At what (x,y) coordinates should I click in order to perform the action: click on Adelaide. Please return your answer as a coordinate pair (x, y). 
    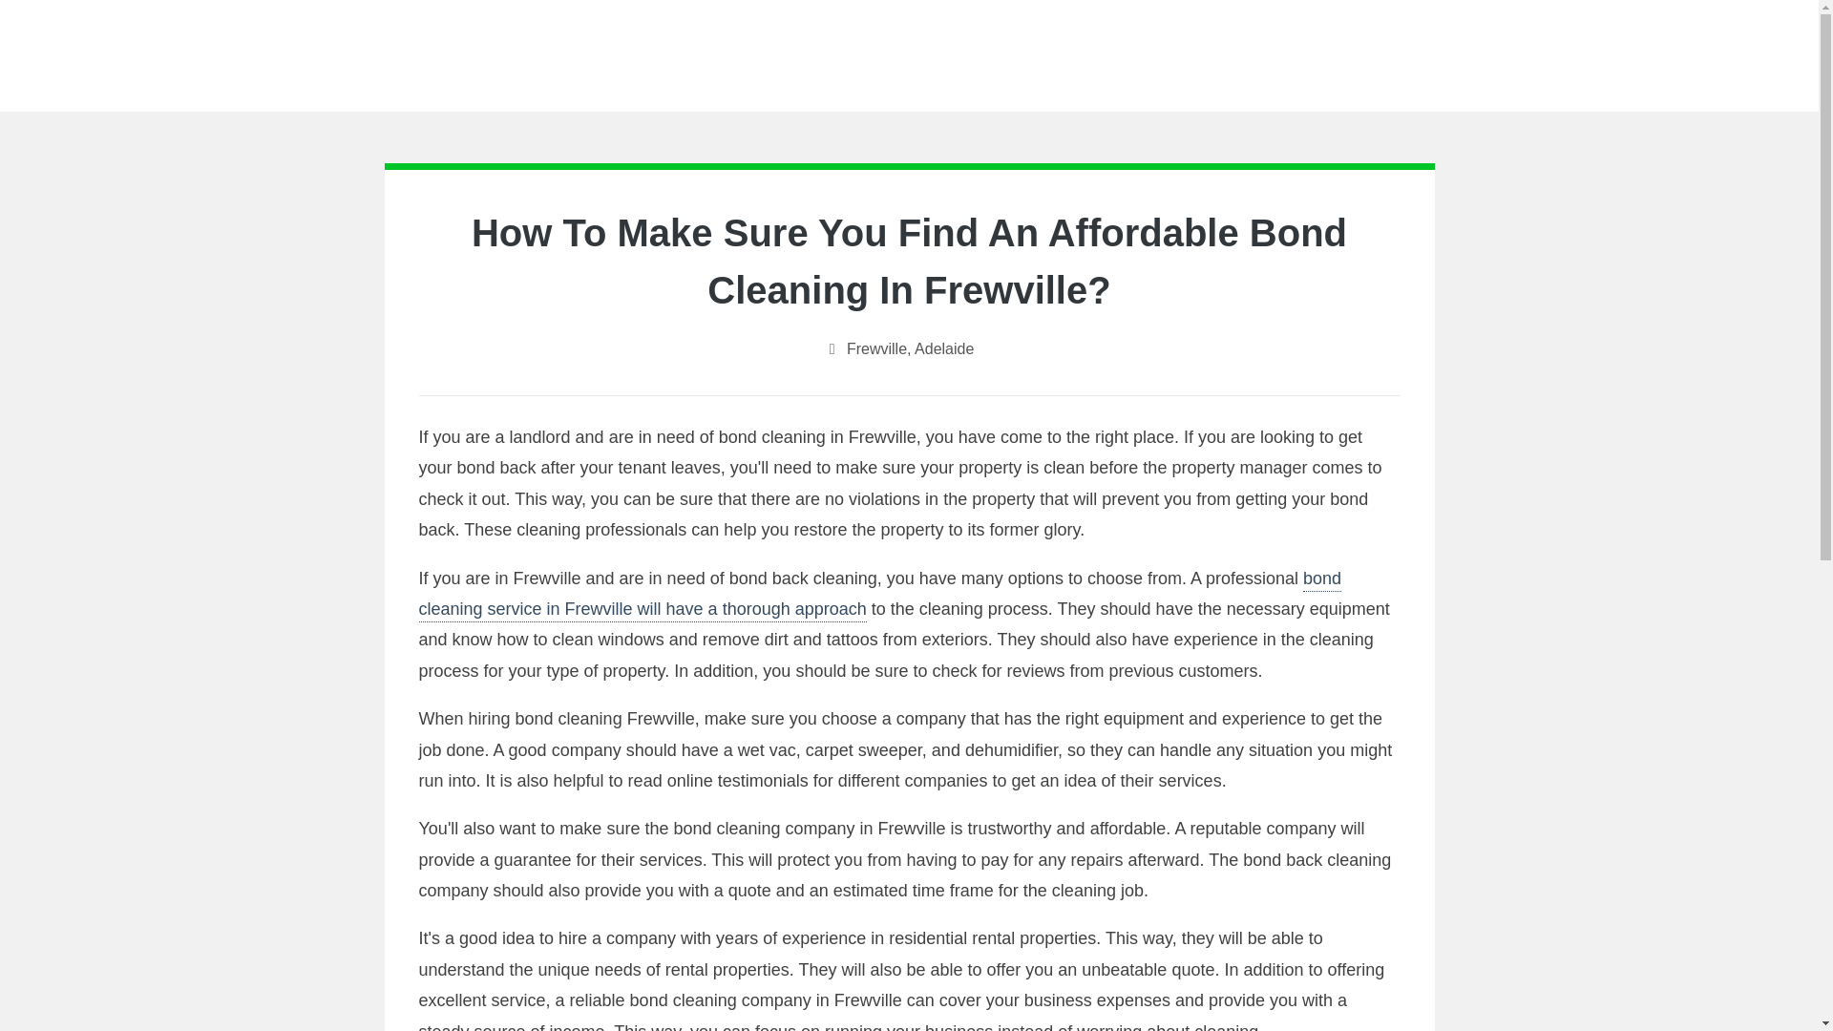
    Looking at the image, I should click on (943, 348).